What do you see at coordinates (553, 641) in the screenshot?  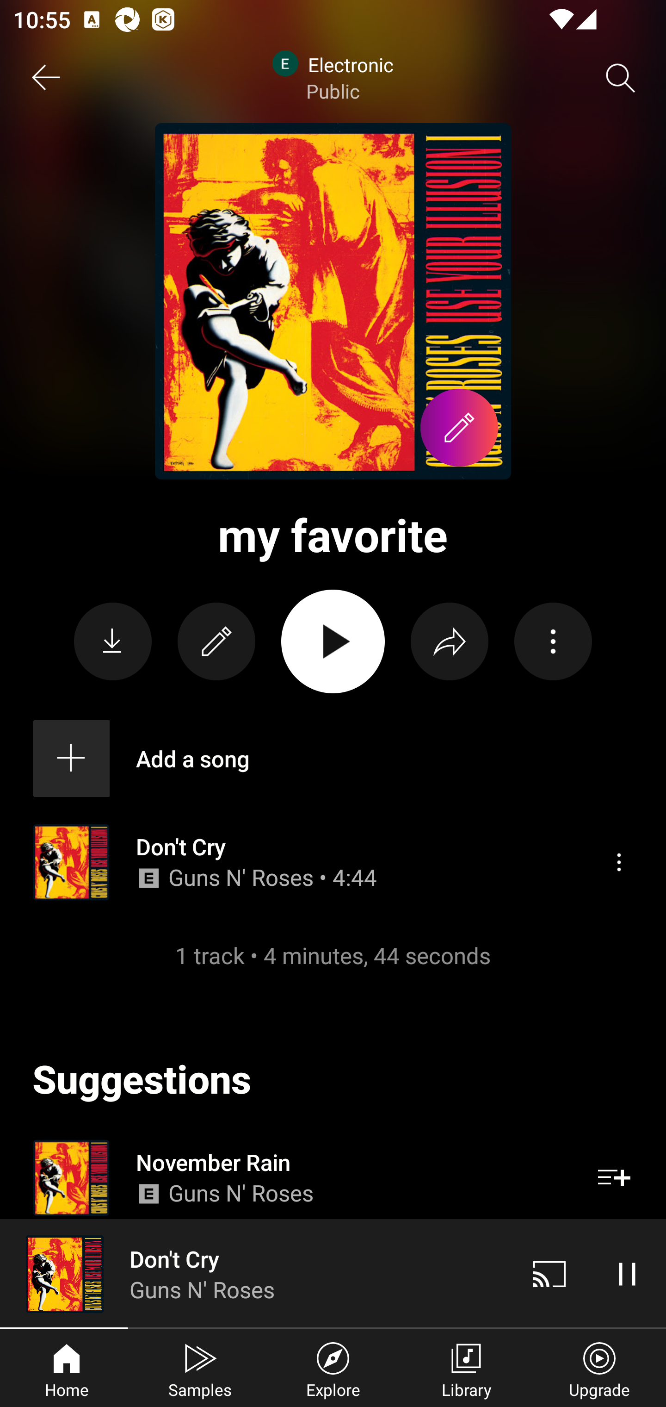 I see `Action menu` at bounding box center [553, 641].